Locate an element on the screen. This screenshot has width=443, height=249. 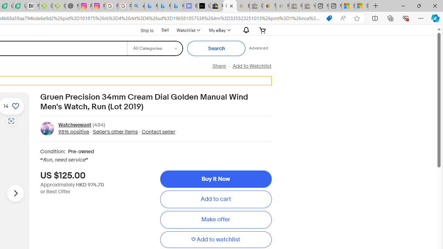
Watchwewant is located at coordinates (74, 125).